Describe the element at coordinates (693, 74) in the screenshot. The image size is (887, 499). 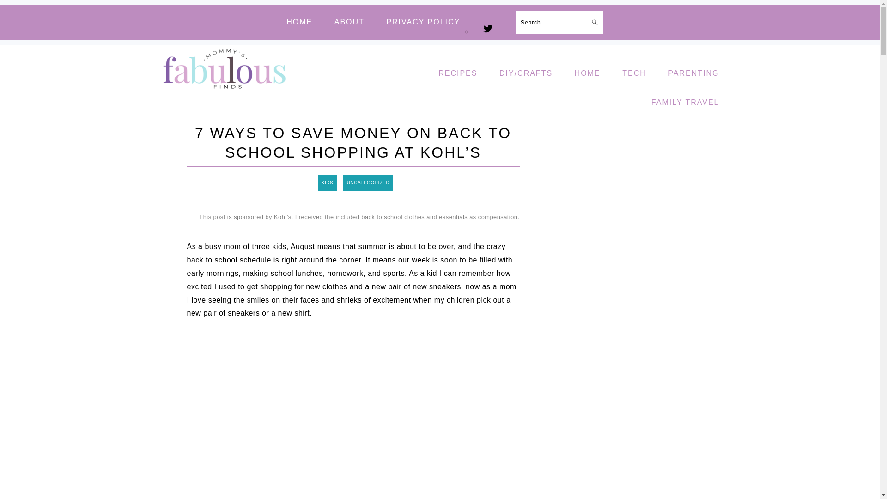
I see `PARENTING` at that location.